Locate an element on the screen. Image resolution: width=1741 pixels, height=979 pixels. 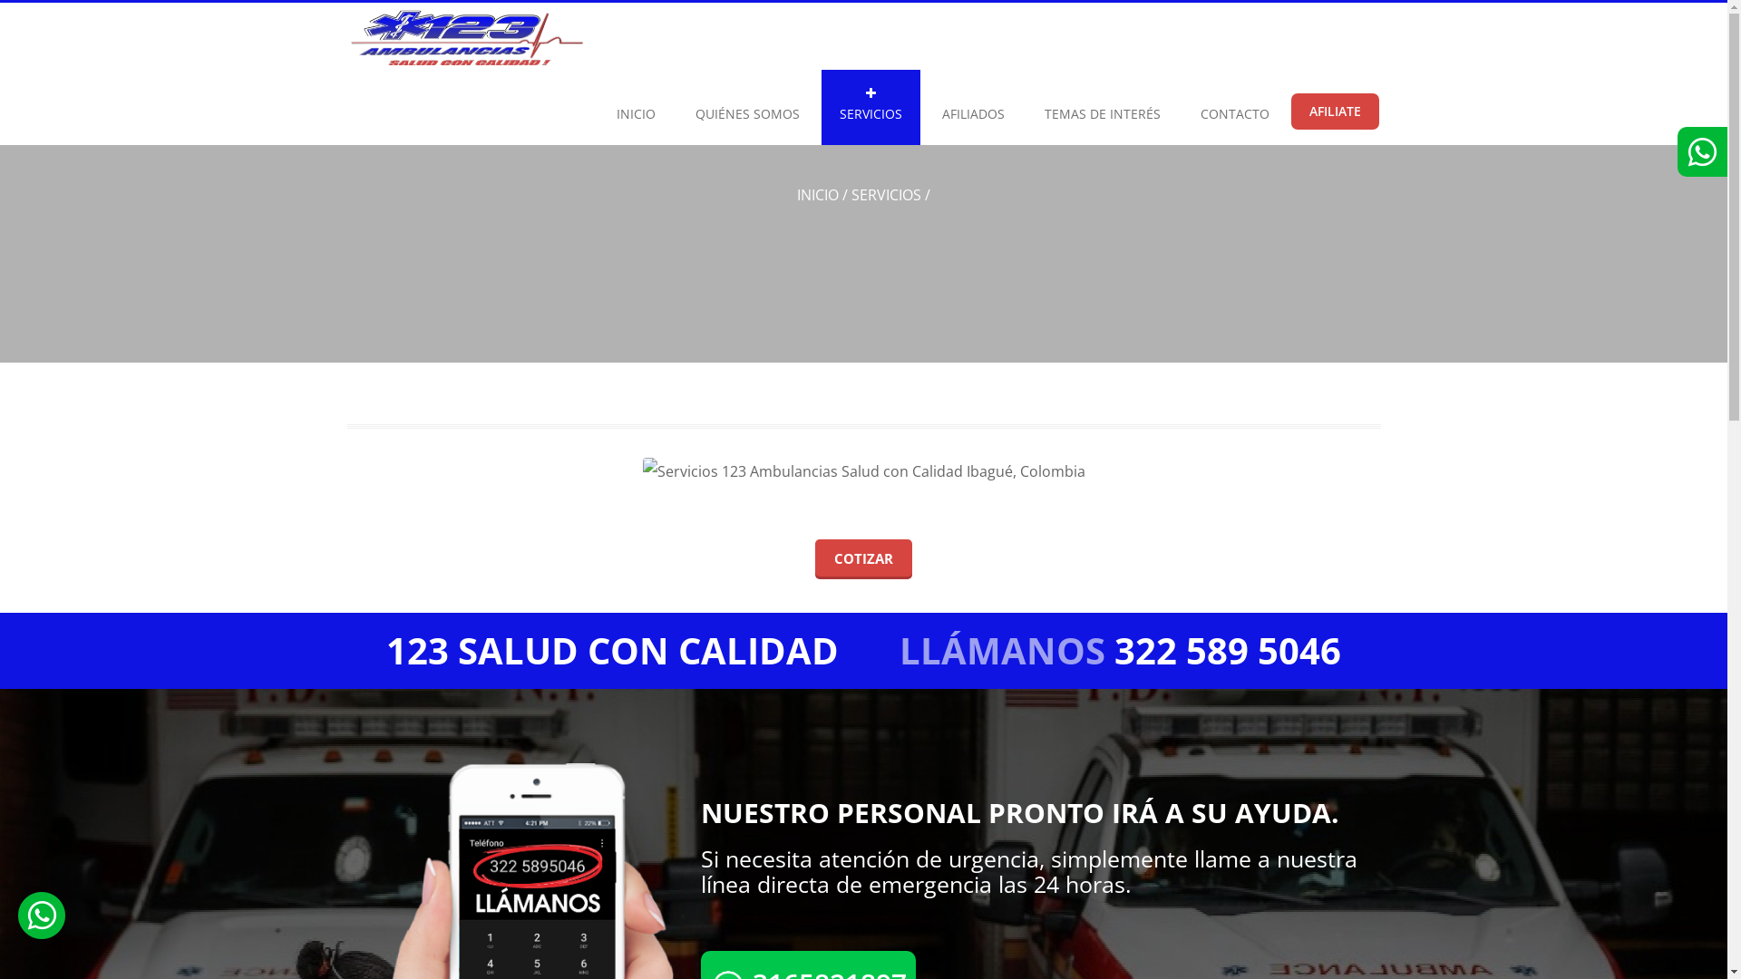
Llamar Ahora is located at coordinates (510, 964).